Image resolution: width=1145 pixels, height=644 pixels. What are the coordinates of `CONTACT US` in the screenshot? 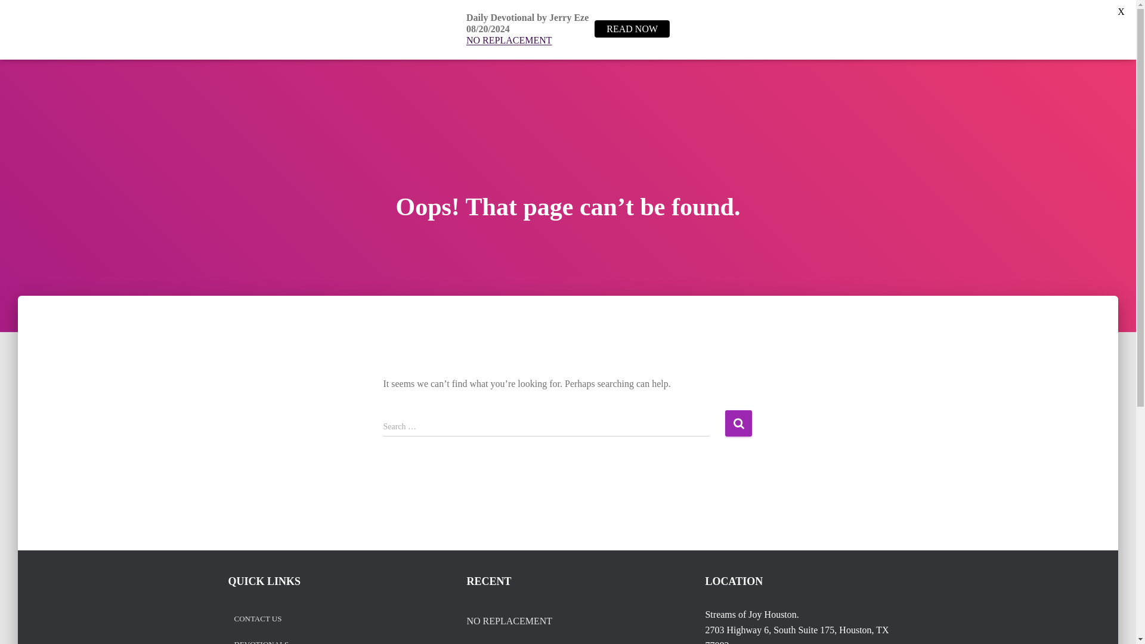 It's located at (869, 29).